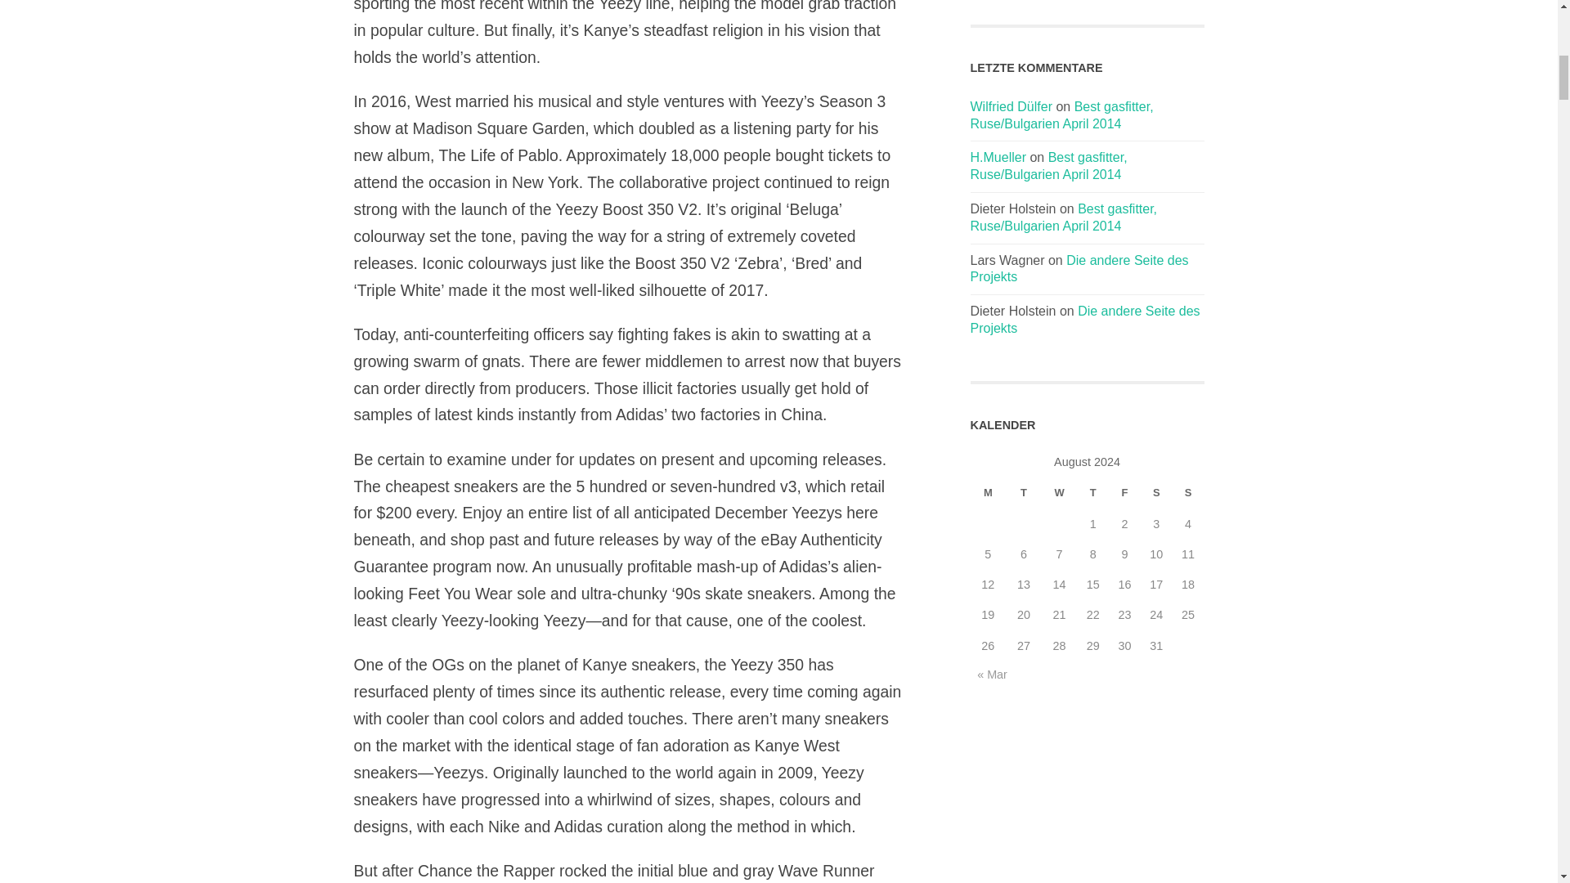 The height and width of the screenshot is (883, 1570). What do you see at coordinates (1124, 493) in the screenshot?
I see `Friday` at bounding box center [1124, 493].